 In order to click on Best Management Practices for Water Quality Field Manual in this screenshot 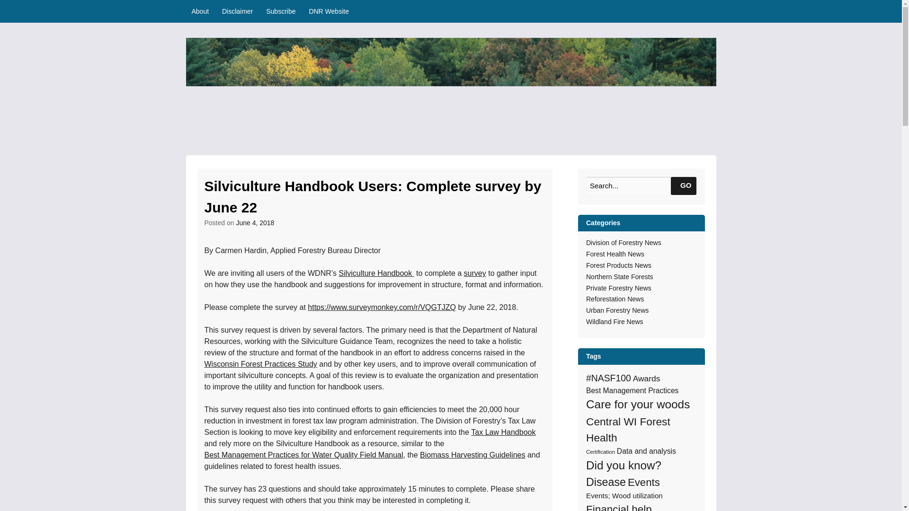, I will do `click(304, 455)`.